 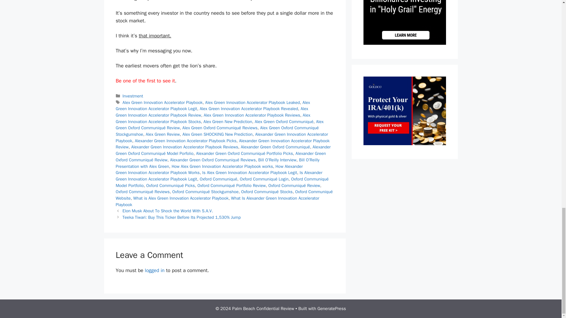 I want to click on Porter Stansberry Energy Grid, so click(x=404, y=43).